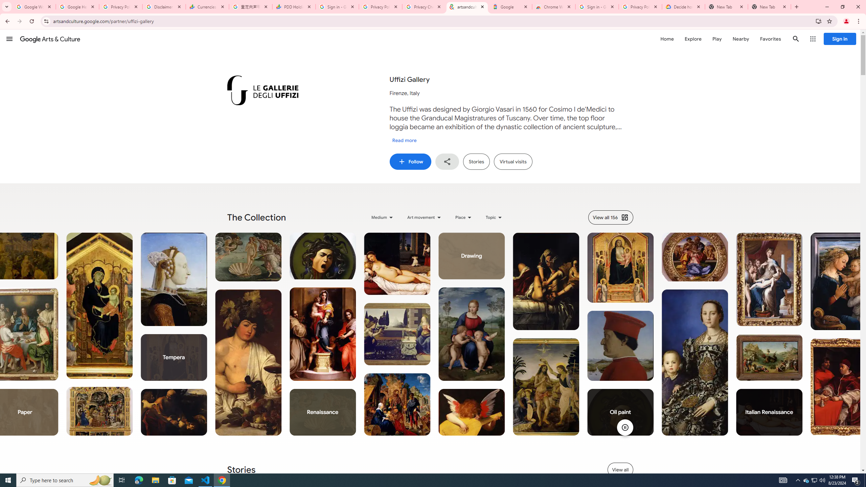 The image size is (866, 487). What do you see at coordinates (740, 39) in the screenshot?
I see `Nearby` at bounding box center [740, 39].